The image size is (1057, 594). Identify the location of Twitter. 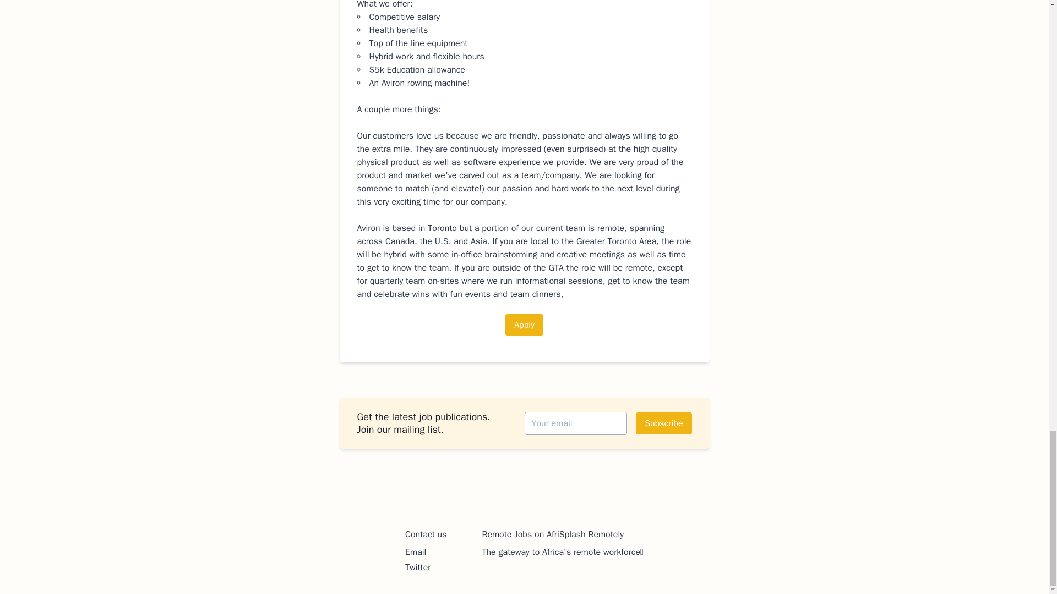
(417, 568).